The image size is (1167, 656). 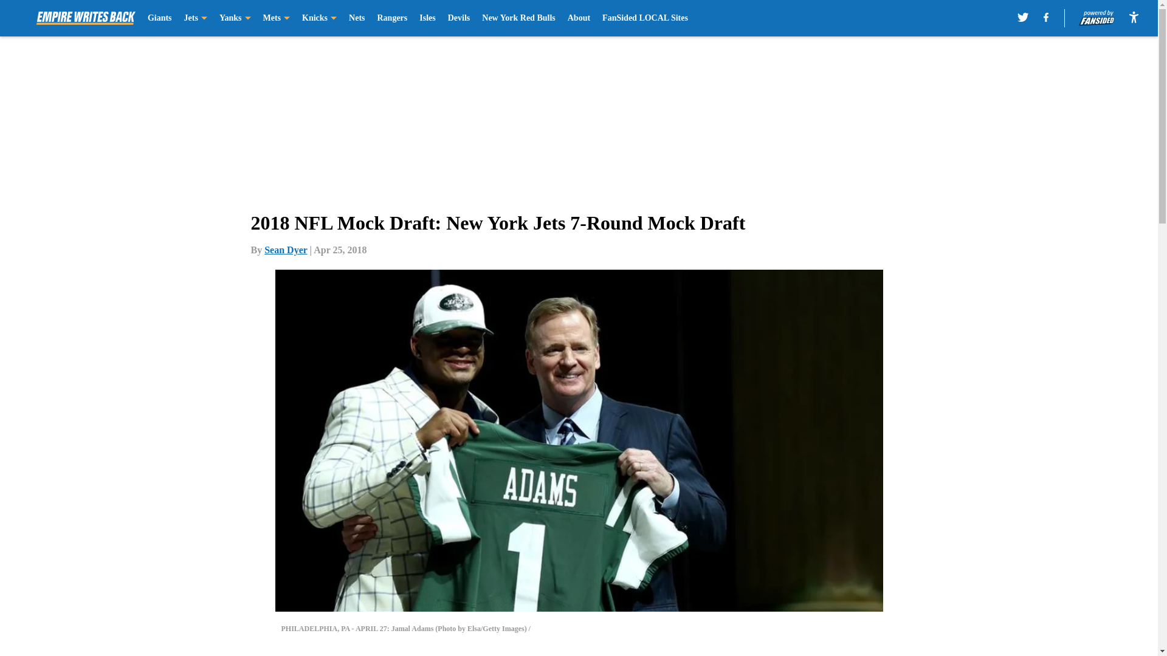 What do you see at coordinates (518, 18) in the screenshot?
I see `New York Red Bulls` at bounding box center [518, 18].